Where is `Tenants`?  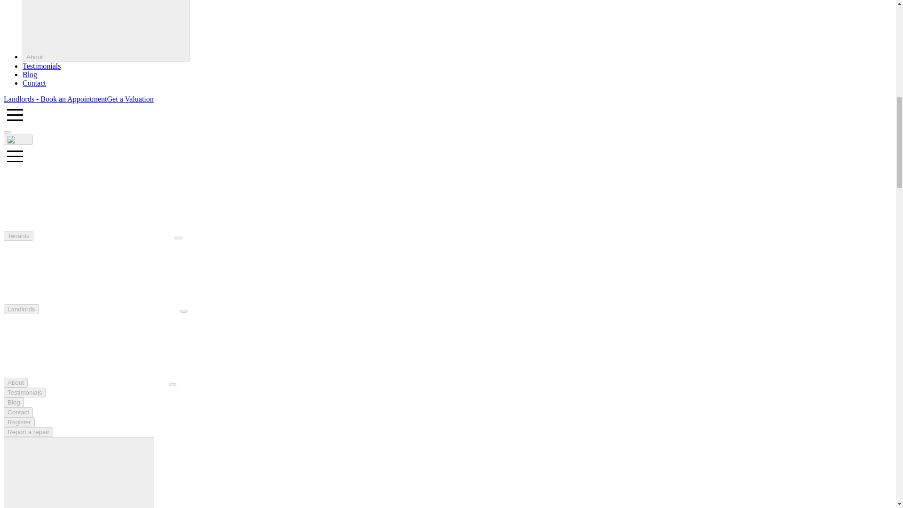 Tenants is located at coordinates (18, 236).